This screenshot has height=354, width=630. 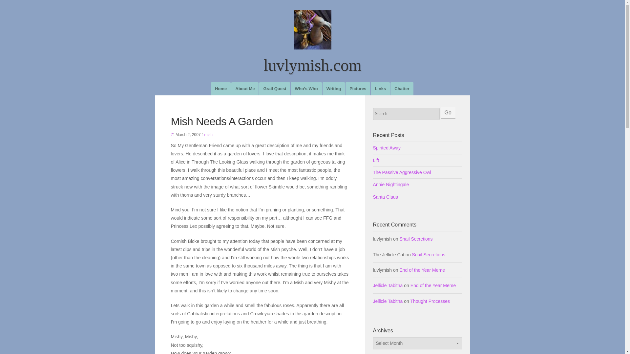 I want to click on Jellicle Tabitha, so click(x=388, y=285).